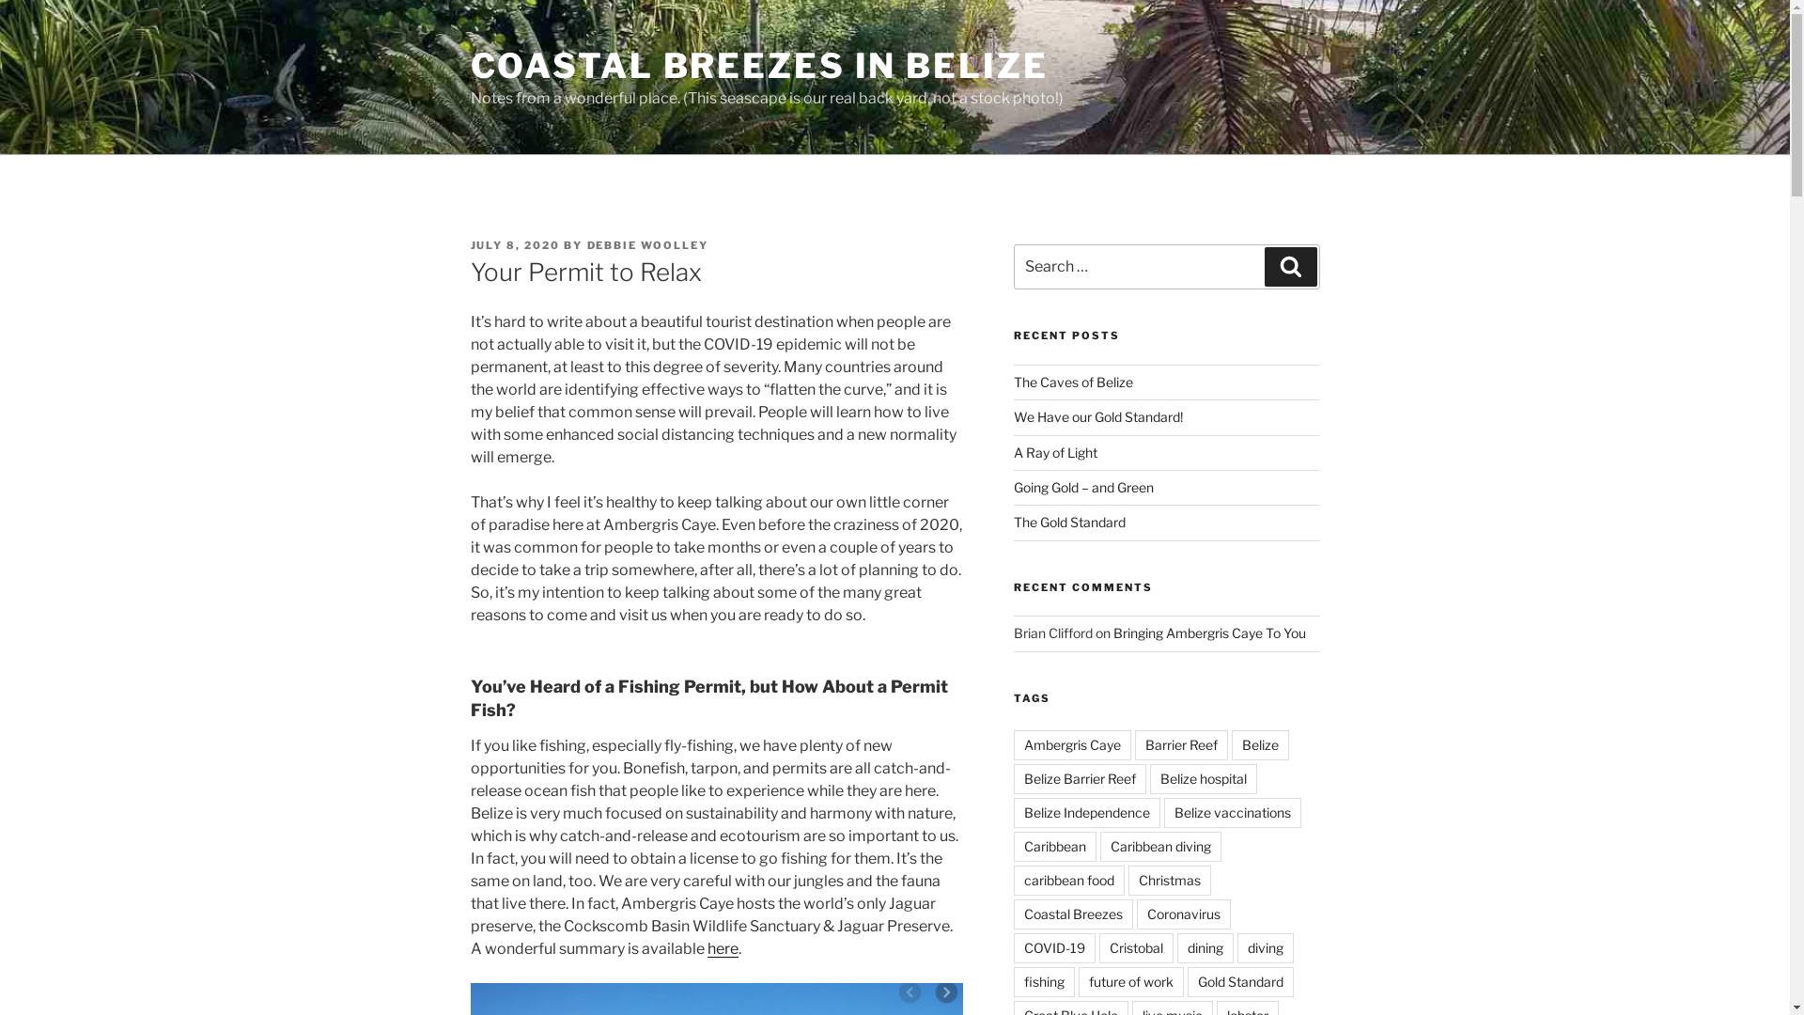  What do you see at coordinates (1266, 948) in the screenshot?
I see `diving` at bounding box center [1266, 948].